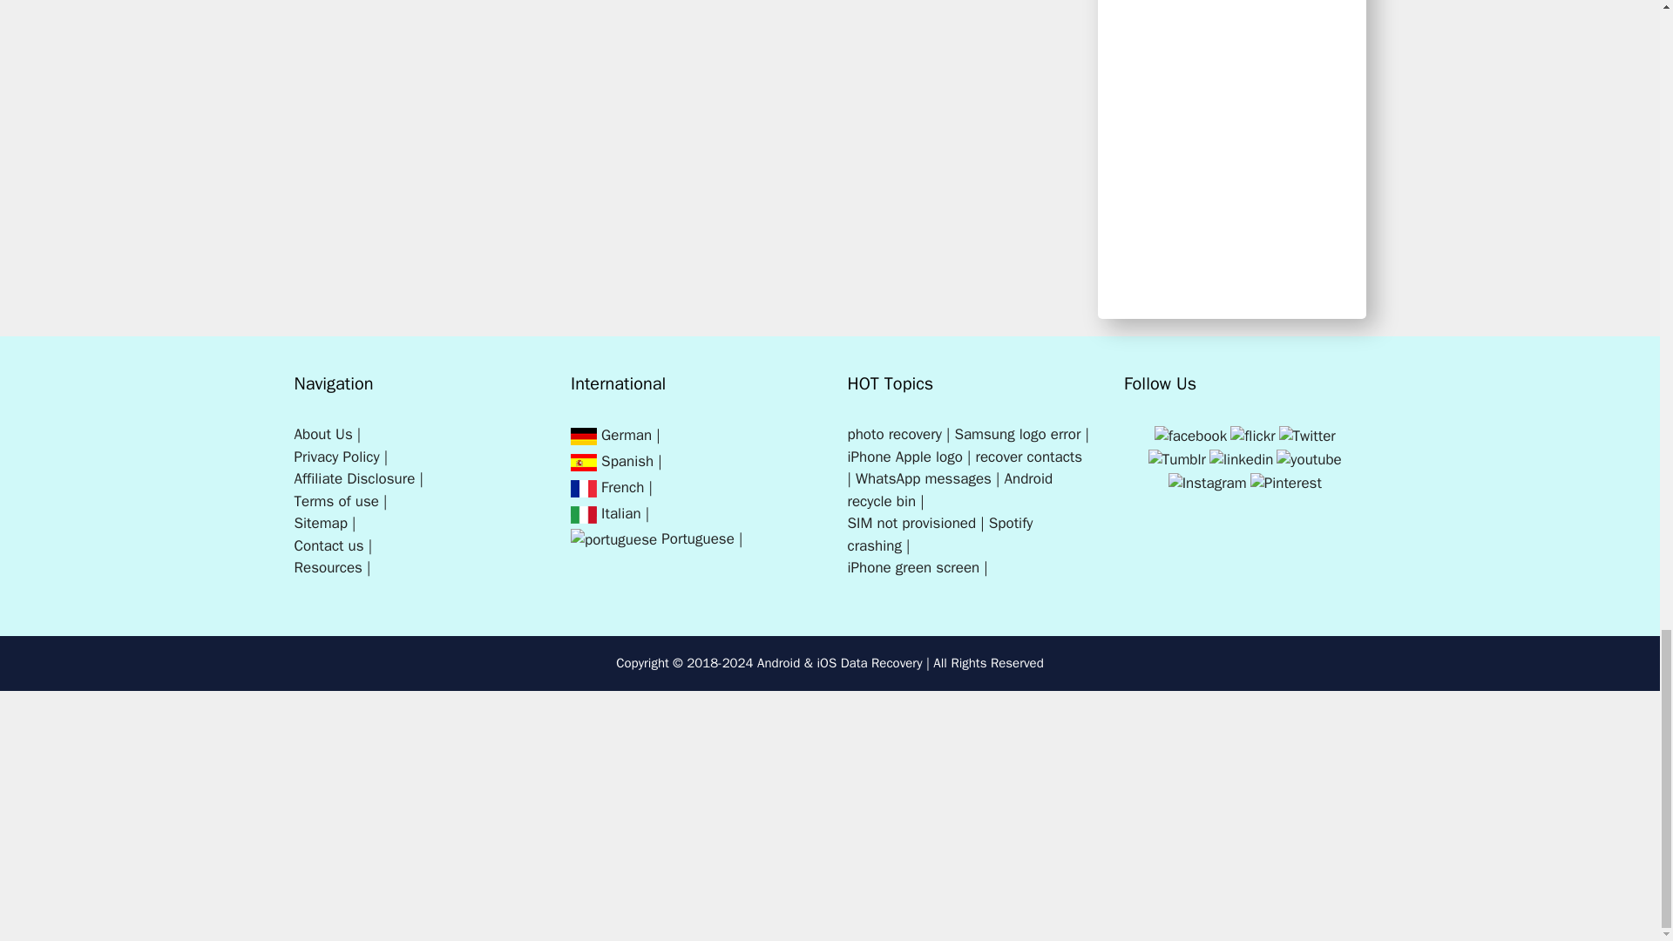 This screenshot has width=1673, height=941. Describe the element at coordinates (1190, 436) in the screenshot. I see `facebook` at that location.